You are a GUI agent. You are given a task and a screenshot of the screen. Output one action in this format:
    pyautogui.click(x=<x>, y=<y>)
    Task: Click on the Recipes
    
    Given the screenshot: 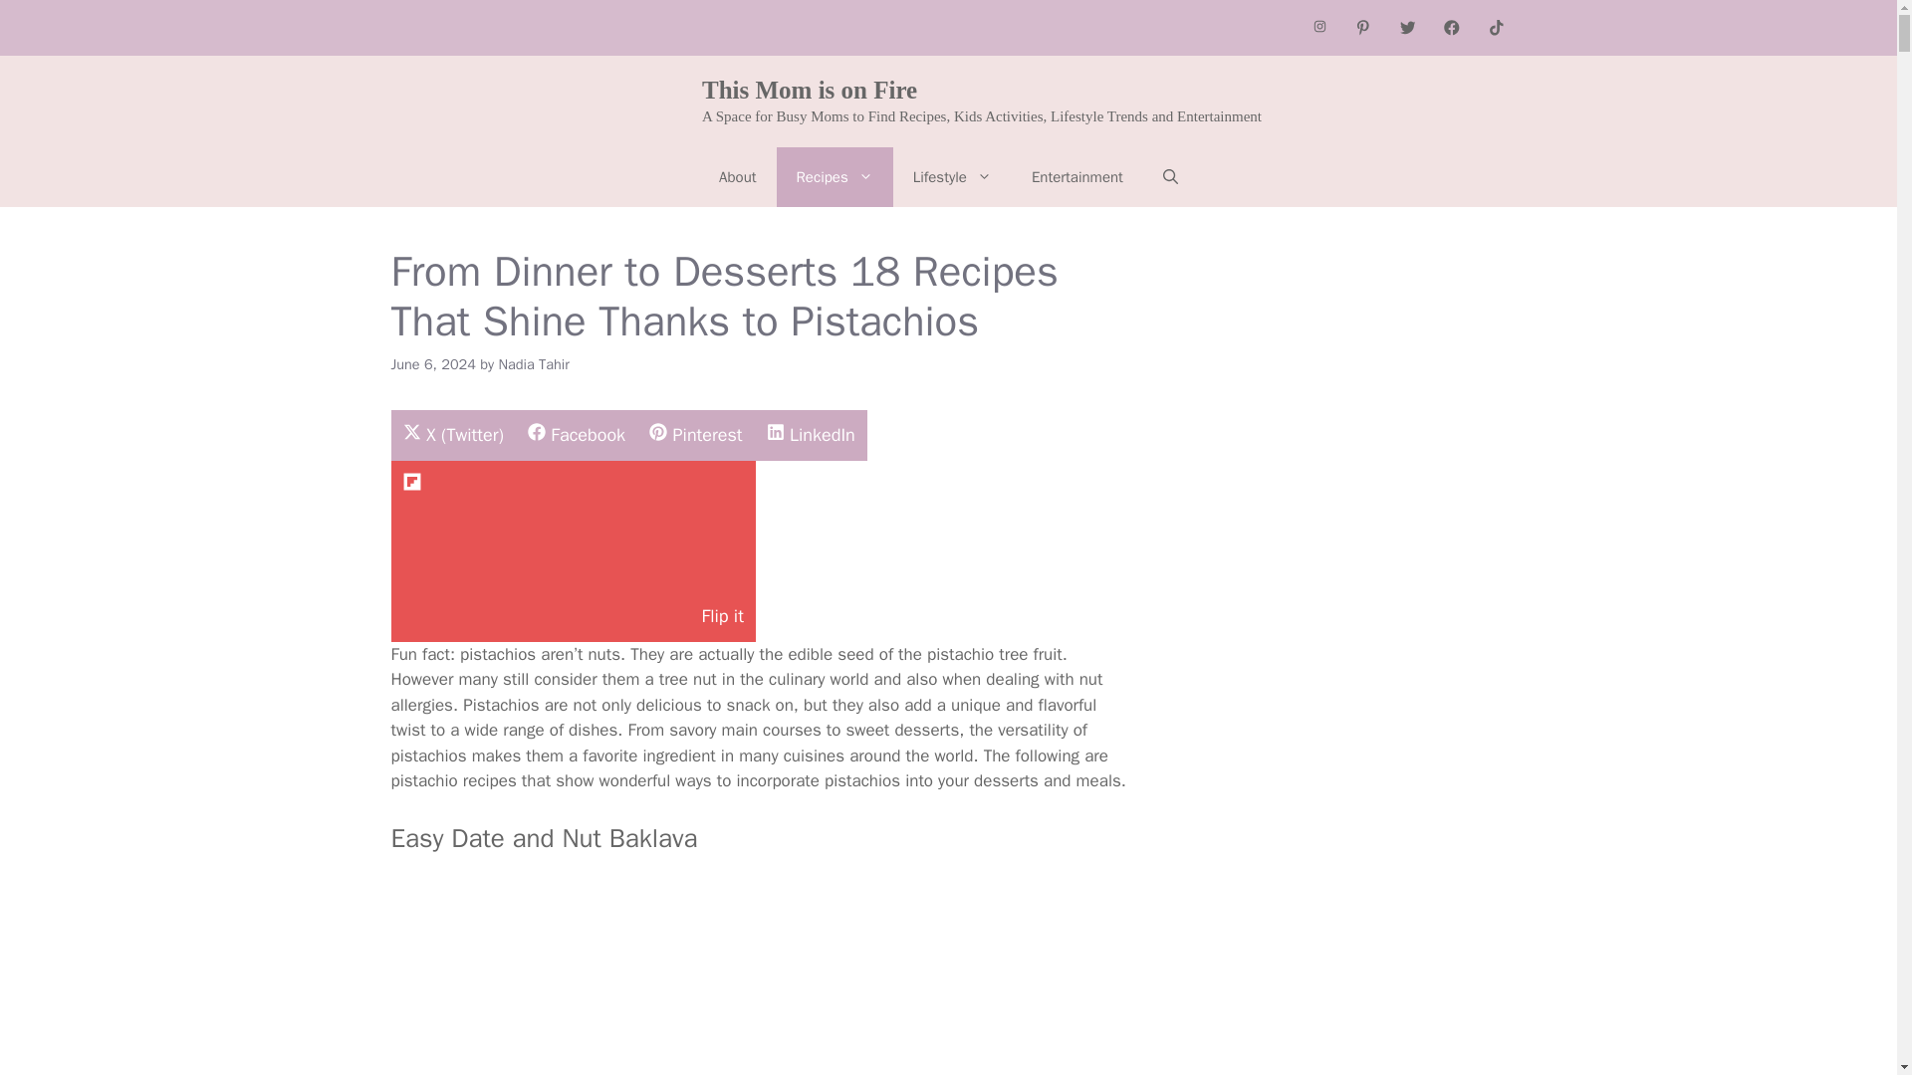 What is the action you would take?
    pyautogui.click(x=835, y=177)
    